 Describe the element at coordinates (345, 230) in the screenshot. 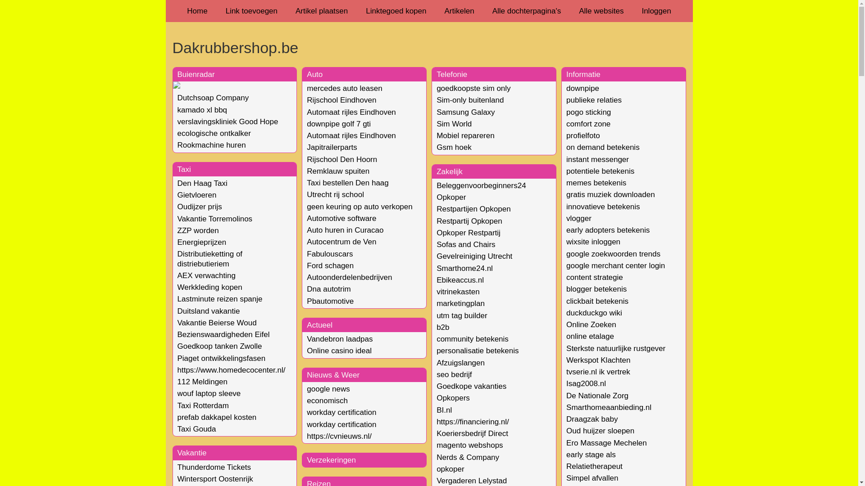

I see `Auto huren in Curacao` at that location.